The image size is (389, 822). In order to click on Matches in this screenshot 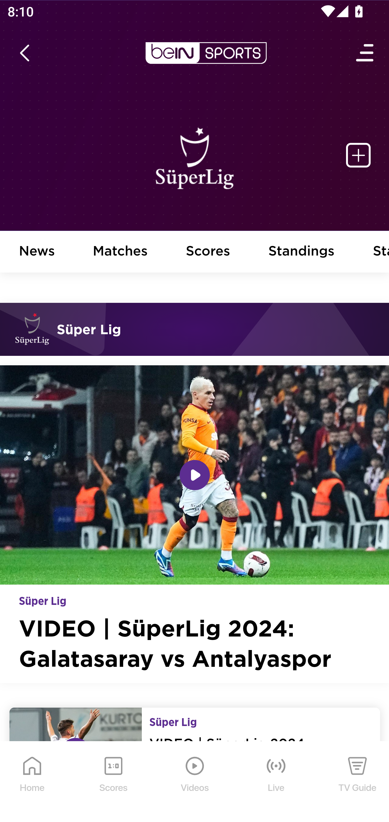, I will do `click(120, 252)`.